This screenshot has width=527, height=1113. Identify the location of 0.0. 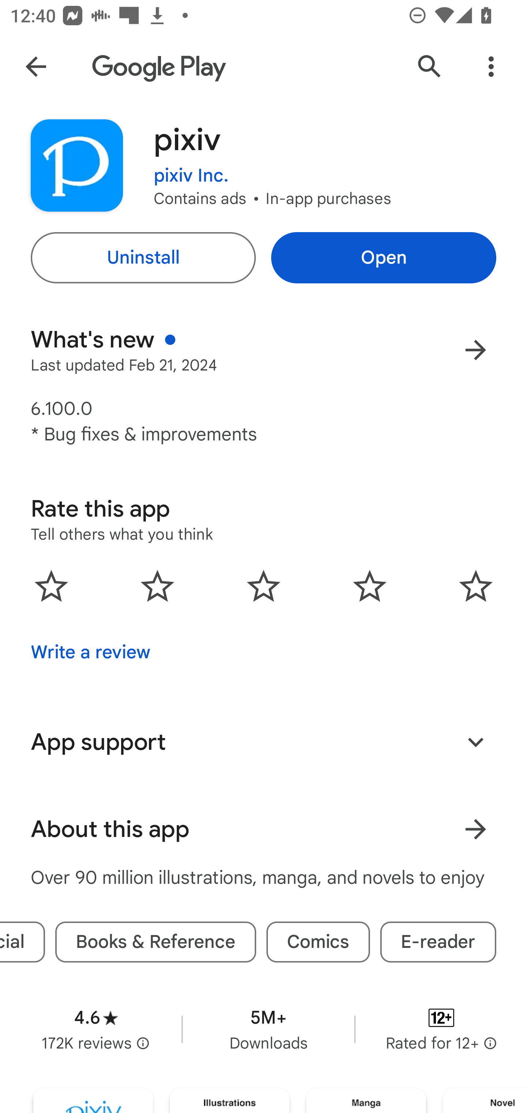
(263, 586).